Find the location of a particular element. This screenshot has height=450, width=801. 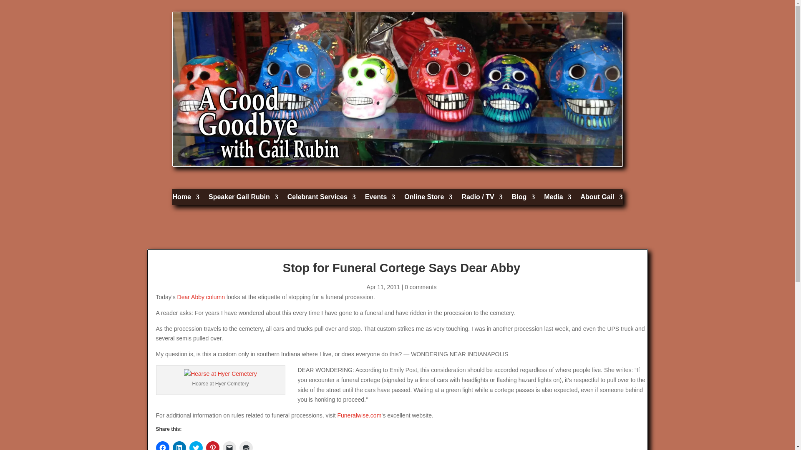

Online Store is located at coordinates (428, 199).